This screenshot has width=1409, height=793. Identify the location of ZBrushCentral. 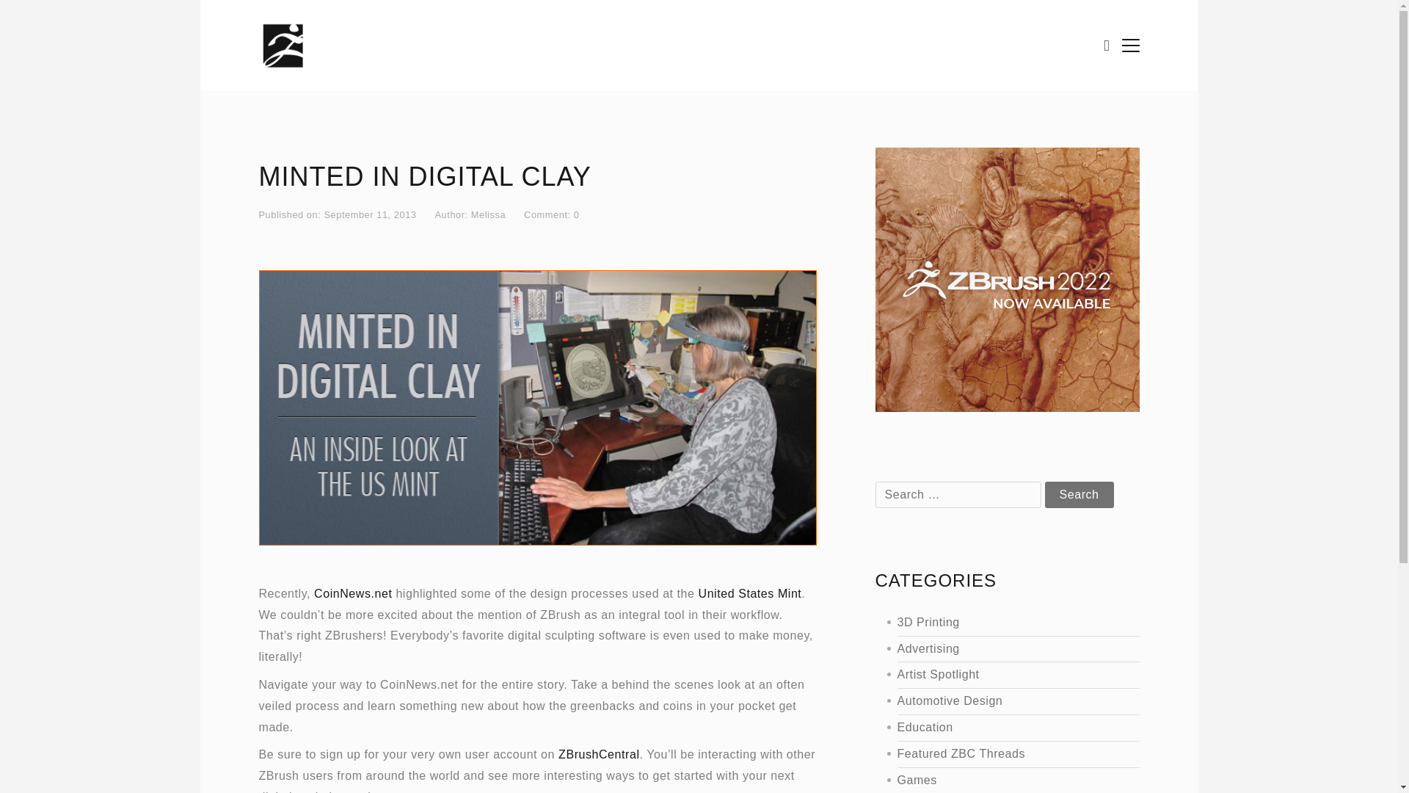
(599, 754).